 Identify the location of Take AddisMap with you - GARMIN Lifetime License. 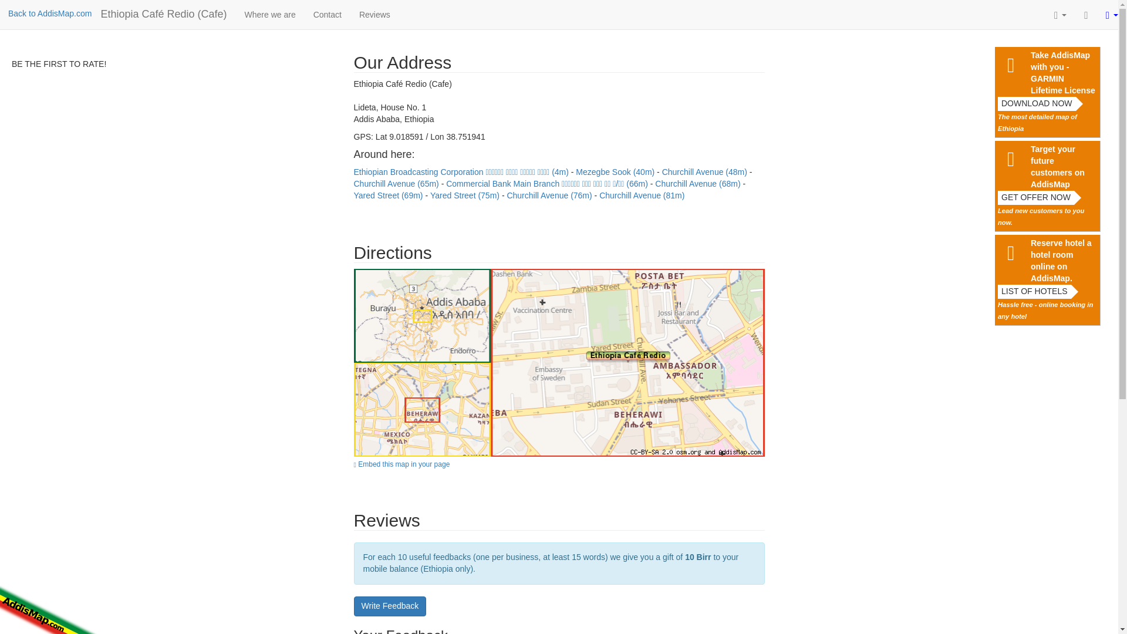
(1064, 73).